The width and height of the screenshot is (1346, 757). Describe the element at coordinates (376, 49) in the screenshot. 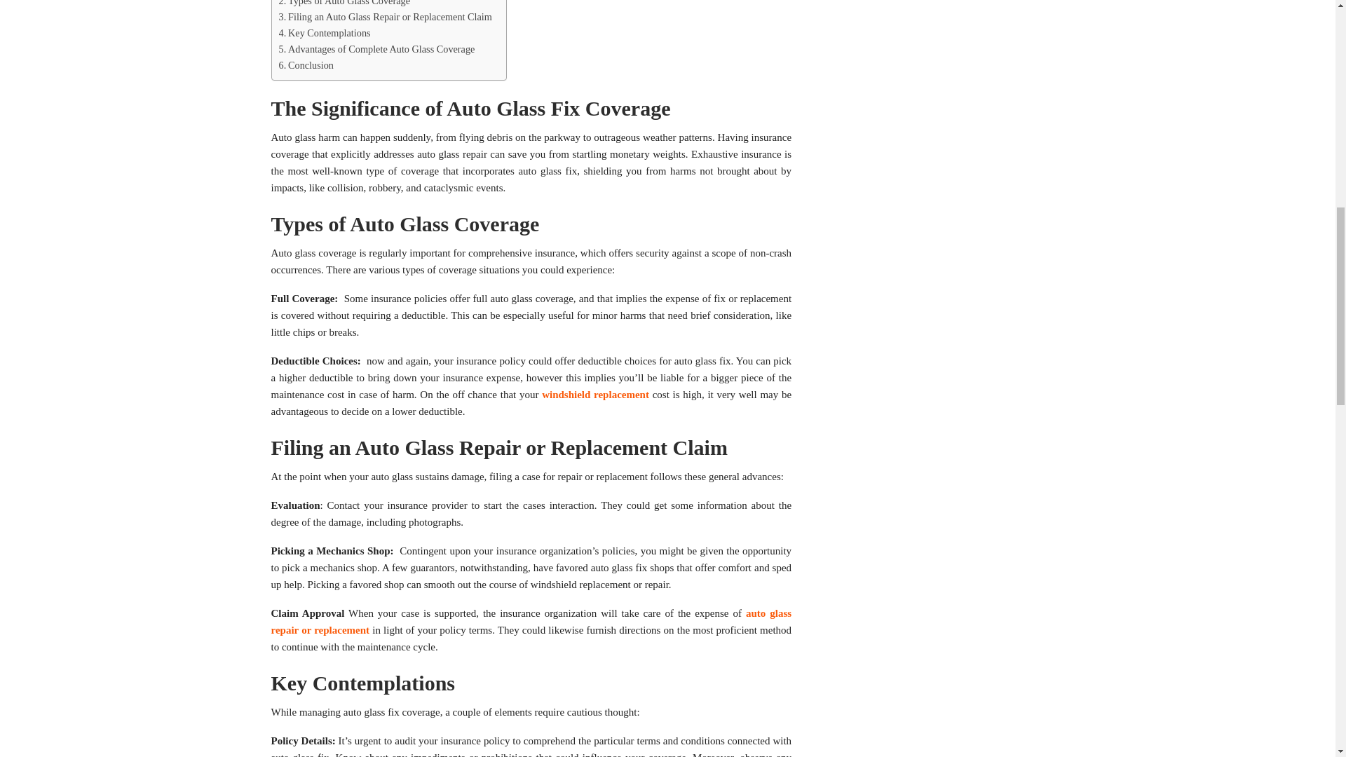

I see `Advantages of Complete Auto Glass Coverage` at that location.